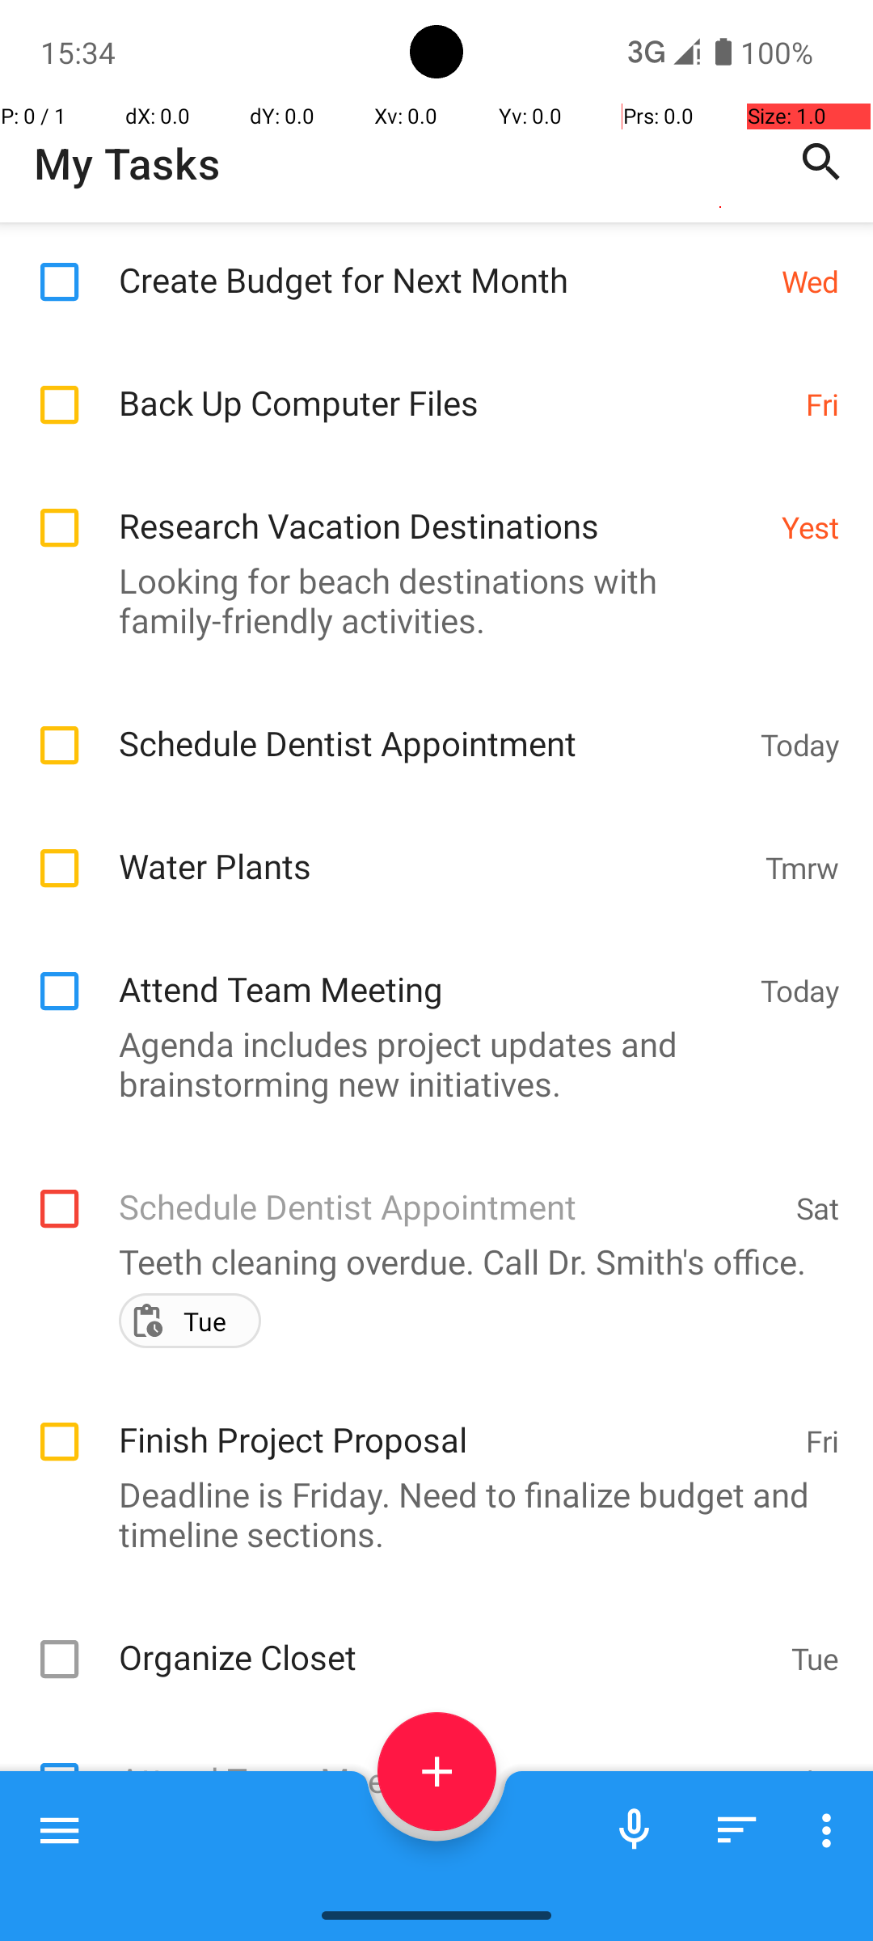  Describe the element at coordinates (428, 1262) in the screenshot. I see `Teeth cleaning overdue. Call Dr. Smith's office.` at that location.